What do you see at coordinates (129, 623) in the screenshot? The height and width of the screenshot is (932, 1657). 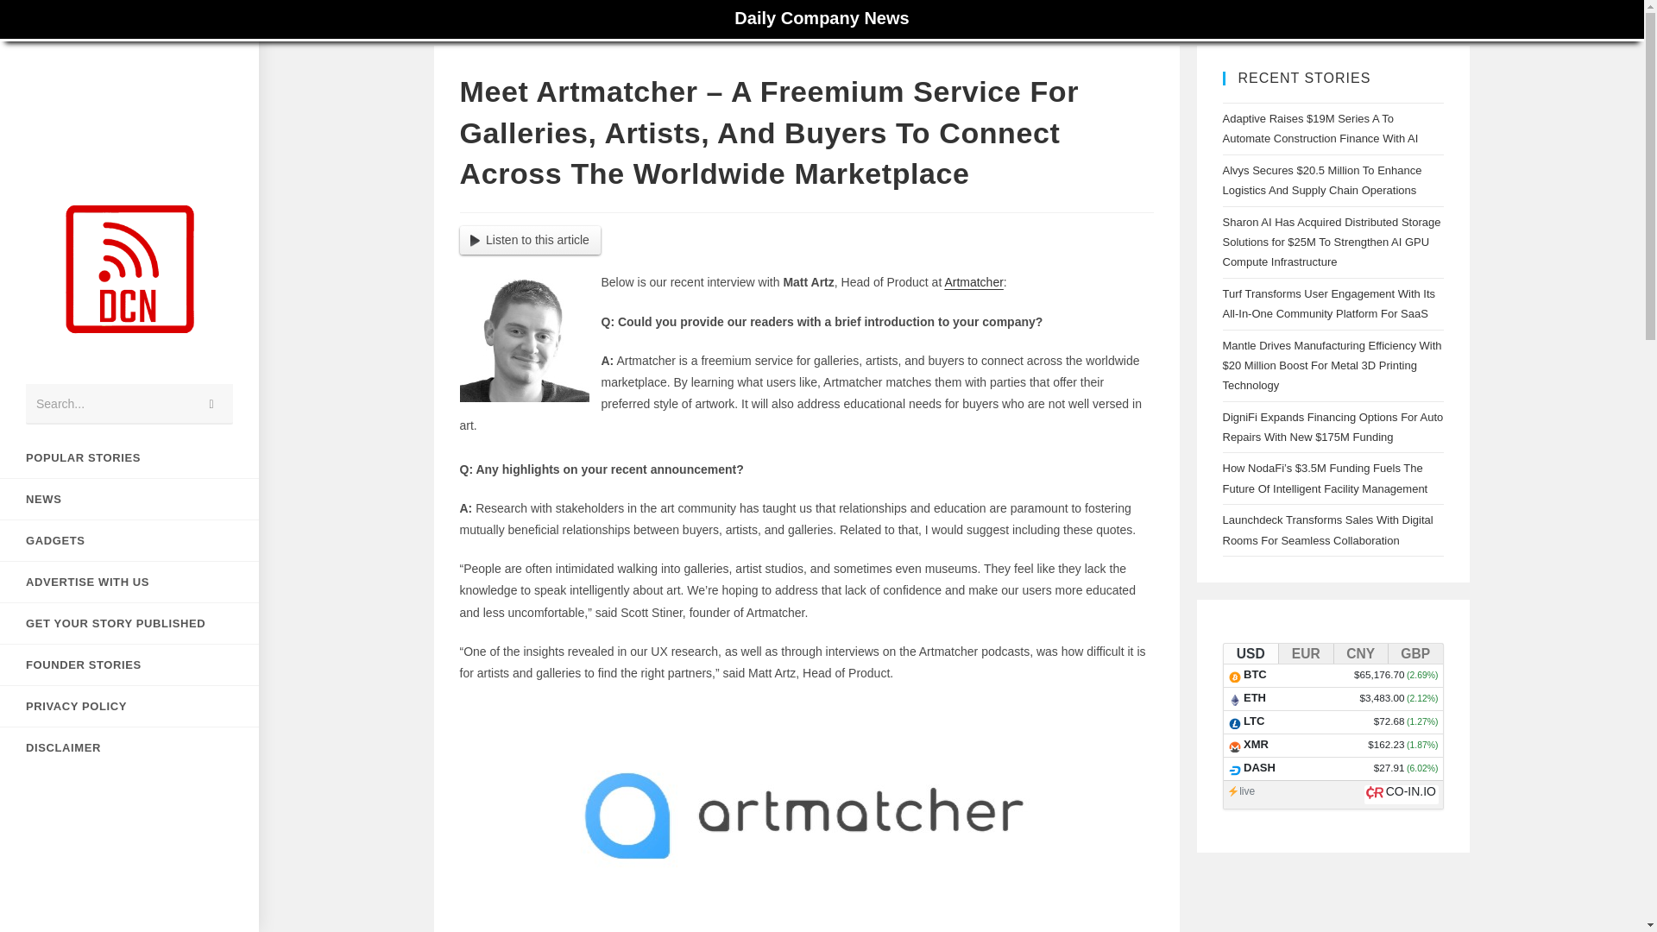 I see `GET YOUR STORY PUBLISHED` at bounding box center [129, 623].